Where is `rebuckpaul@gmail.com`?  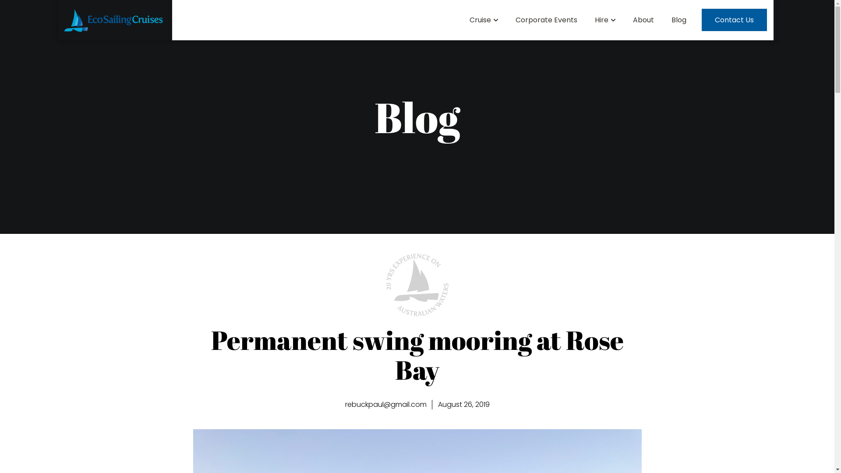 rebuckpaul@gmail.com is located at coordinates (386, 405).